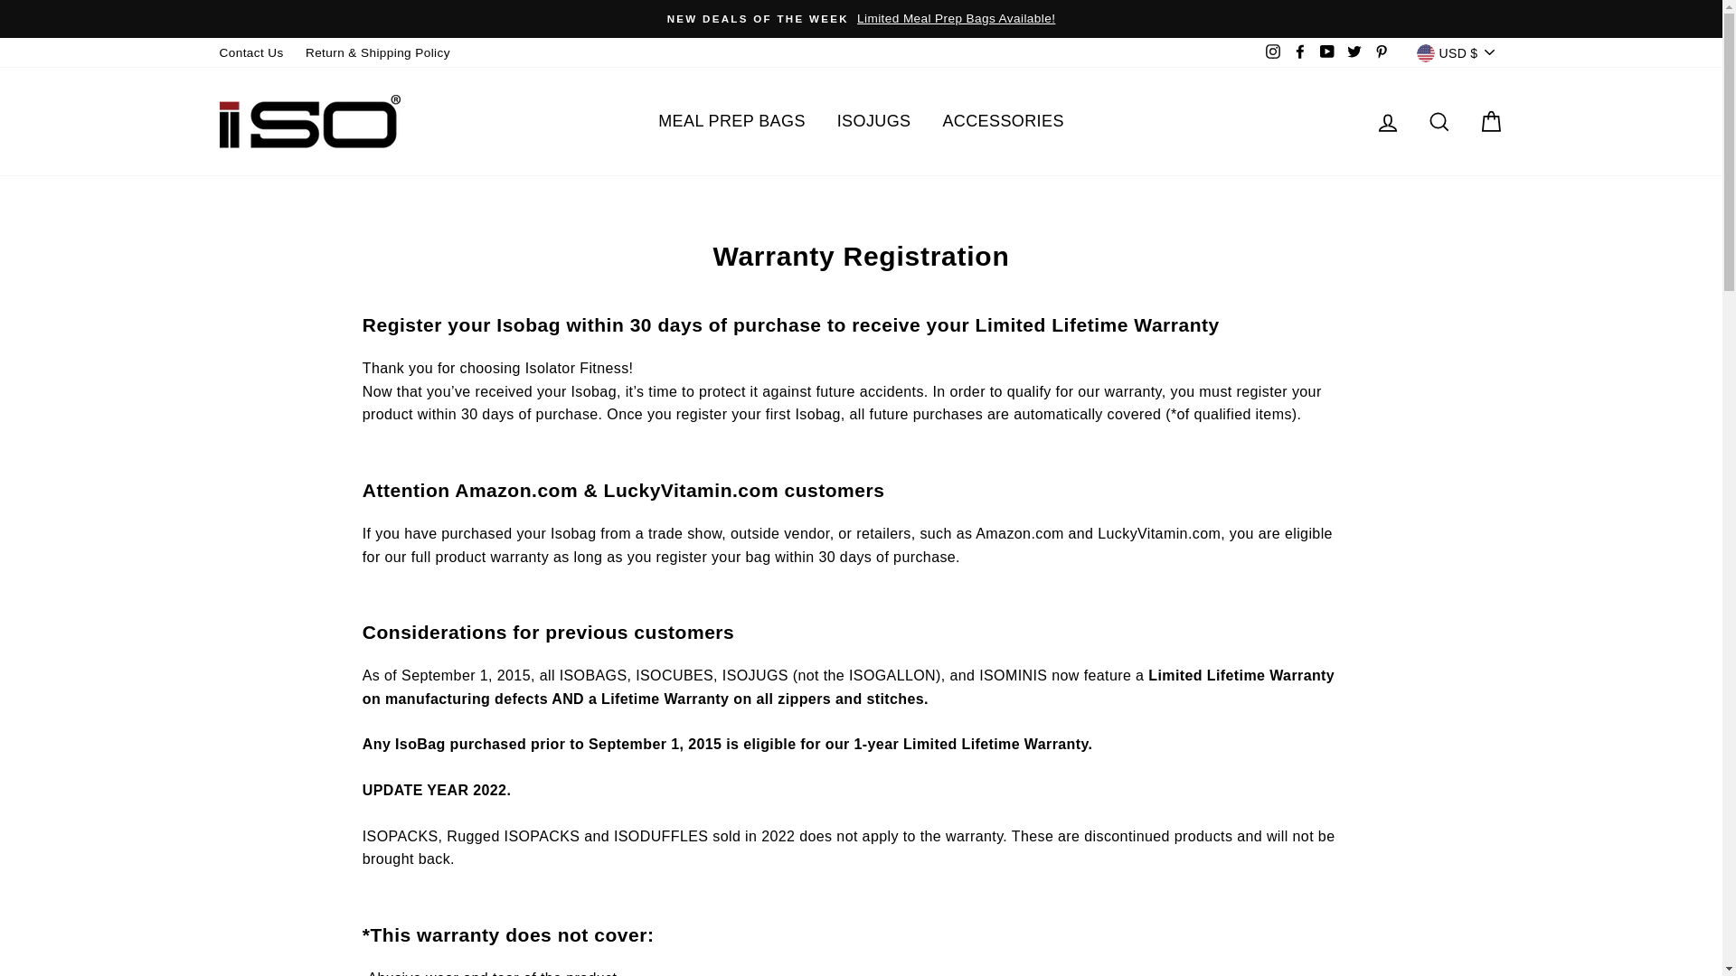 Image resolution: width=1736 pixels, height=976 pixels. What do you see at coordinates (250, 52) in the screenshot?
I see `Contact Us` at bounding box center [250, 52].